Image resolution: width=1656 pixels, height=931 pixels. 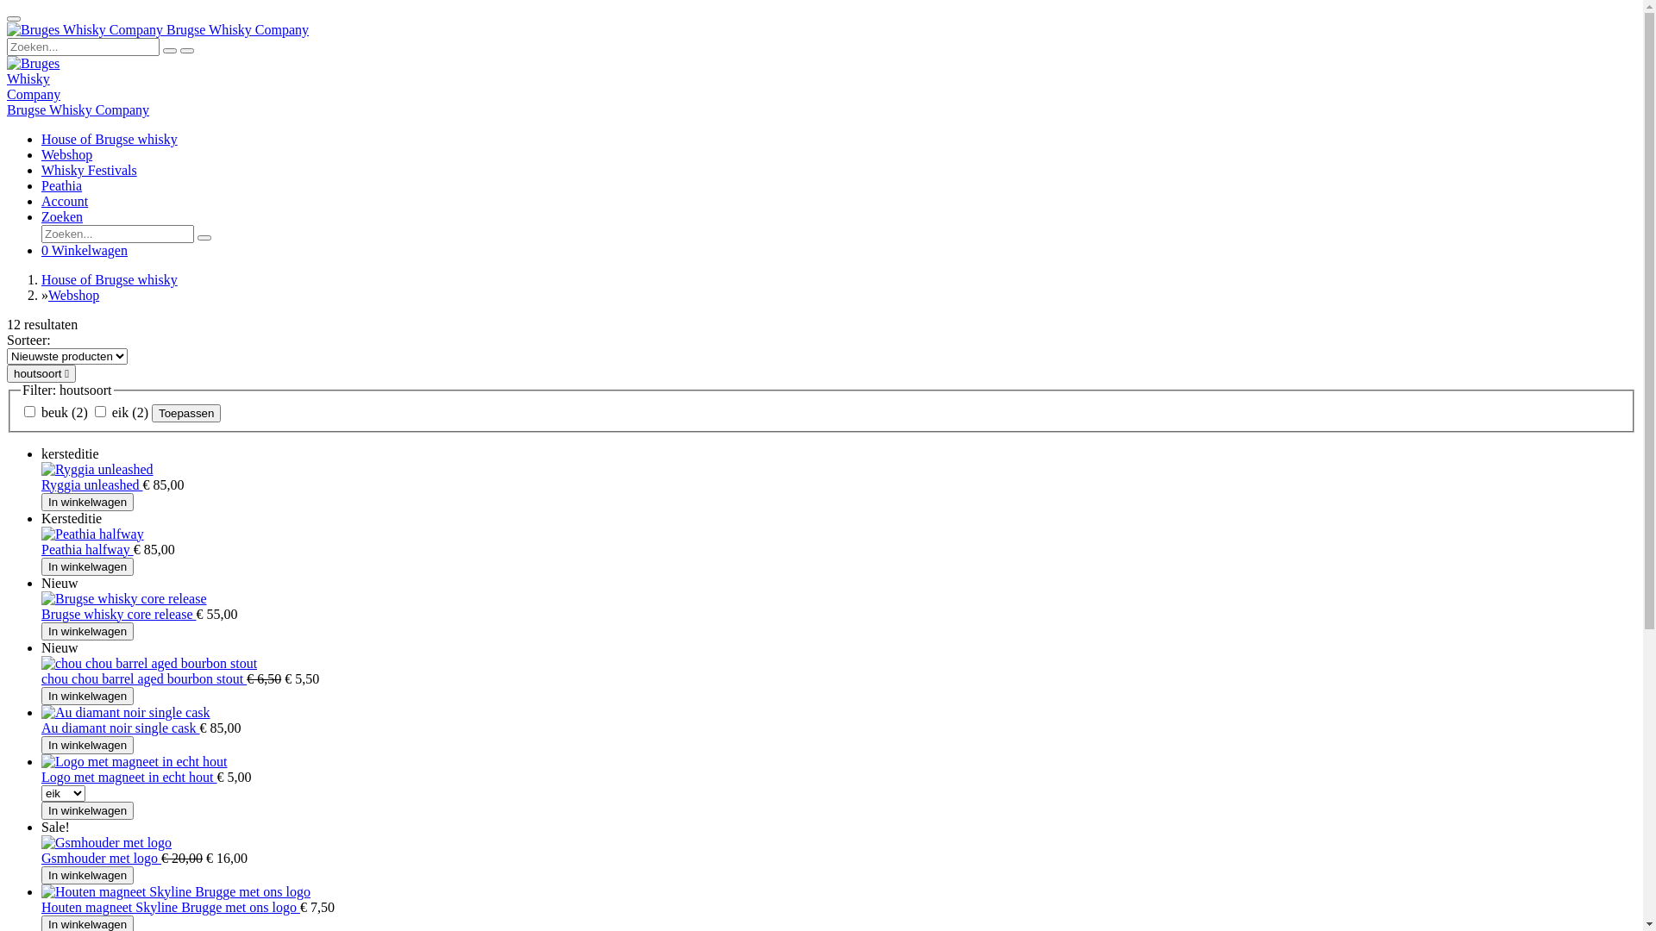 What do you see at coordinates (88, 550) in the screenshot?
I see `Peathia halfway` at bounding box center [88, 550].